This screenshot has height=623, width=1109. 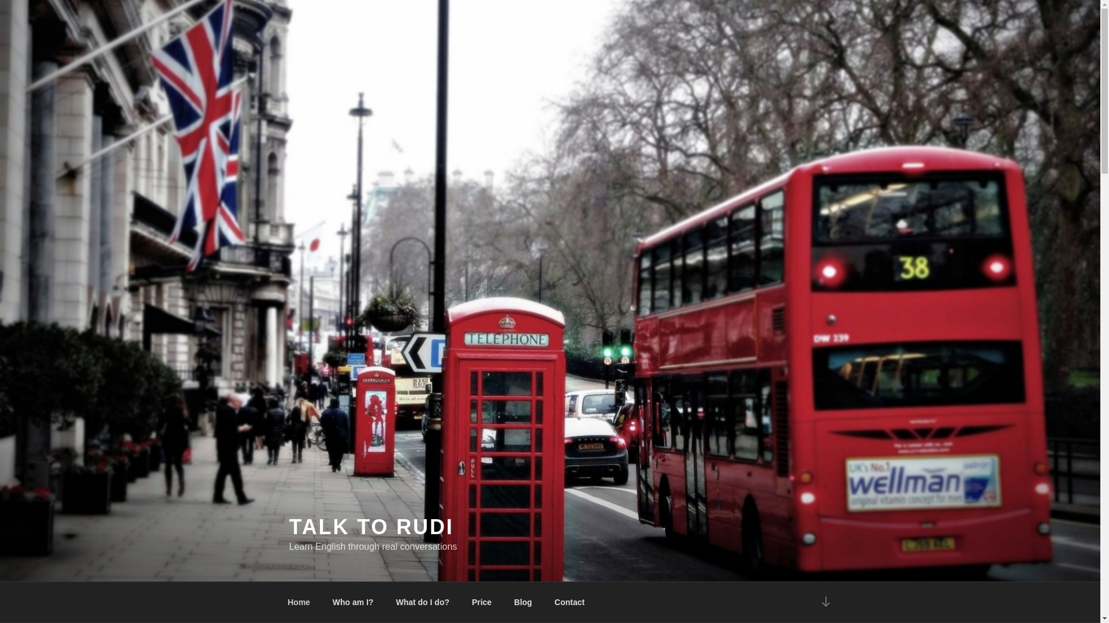 What do you see at coordinates (371, 527) in the screenshot?
I see `TALK TO RUDI` at bounding box center [371, 527].